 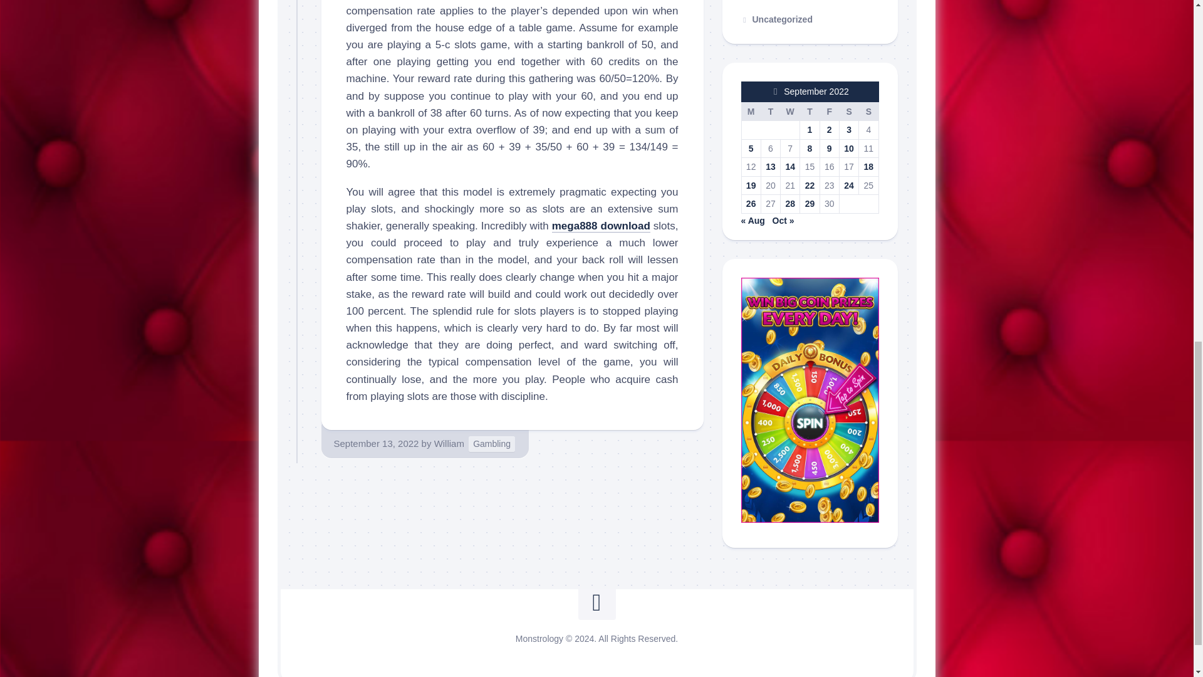 What do you see at coordinates (810, 186) in the screenshot?
I see `22` at bounding box center [810, 186].